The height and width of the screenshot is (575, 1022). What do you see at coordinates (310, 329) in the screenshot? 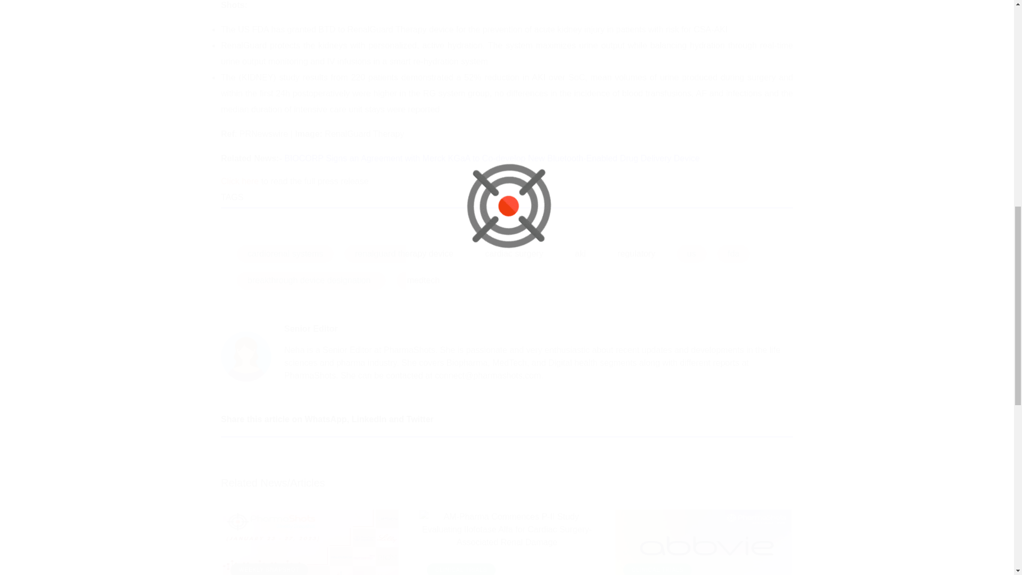
I see `Senior Editor` at bounding box center [310, 329].